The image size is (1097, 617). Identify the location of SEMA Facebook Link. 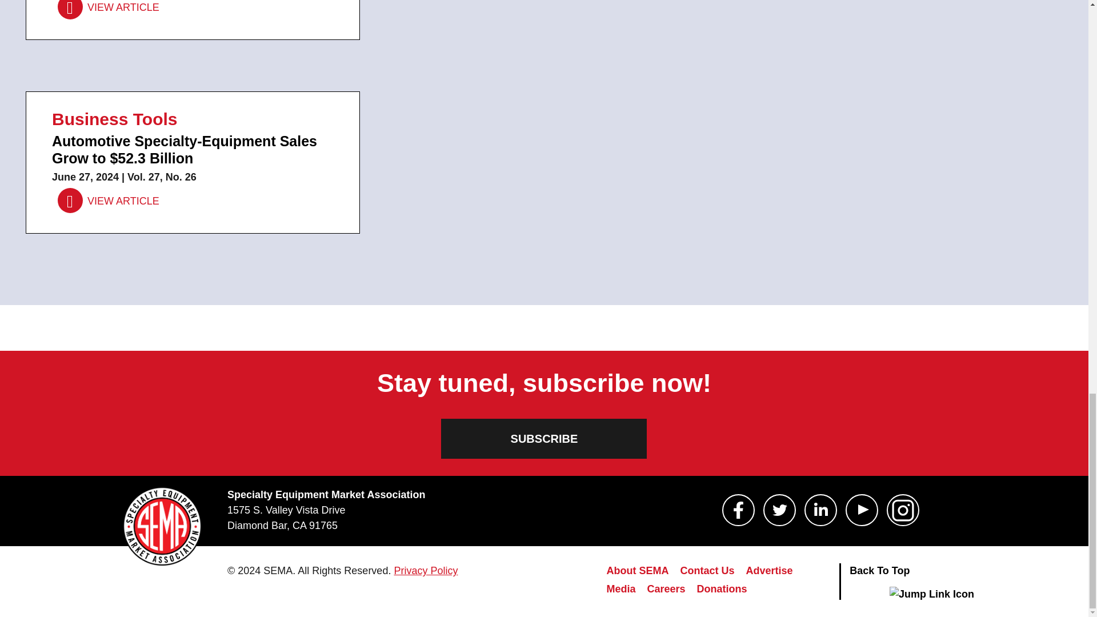
(738, 510).